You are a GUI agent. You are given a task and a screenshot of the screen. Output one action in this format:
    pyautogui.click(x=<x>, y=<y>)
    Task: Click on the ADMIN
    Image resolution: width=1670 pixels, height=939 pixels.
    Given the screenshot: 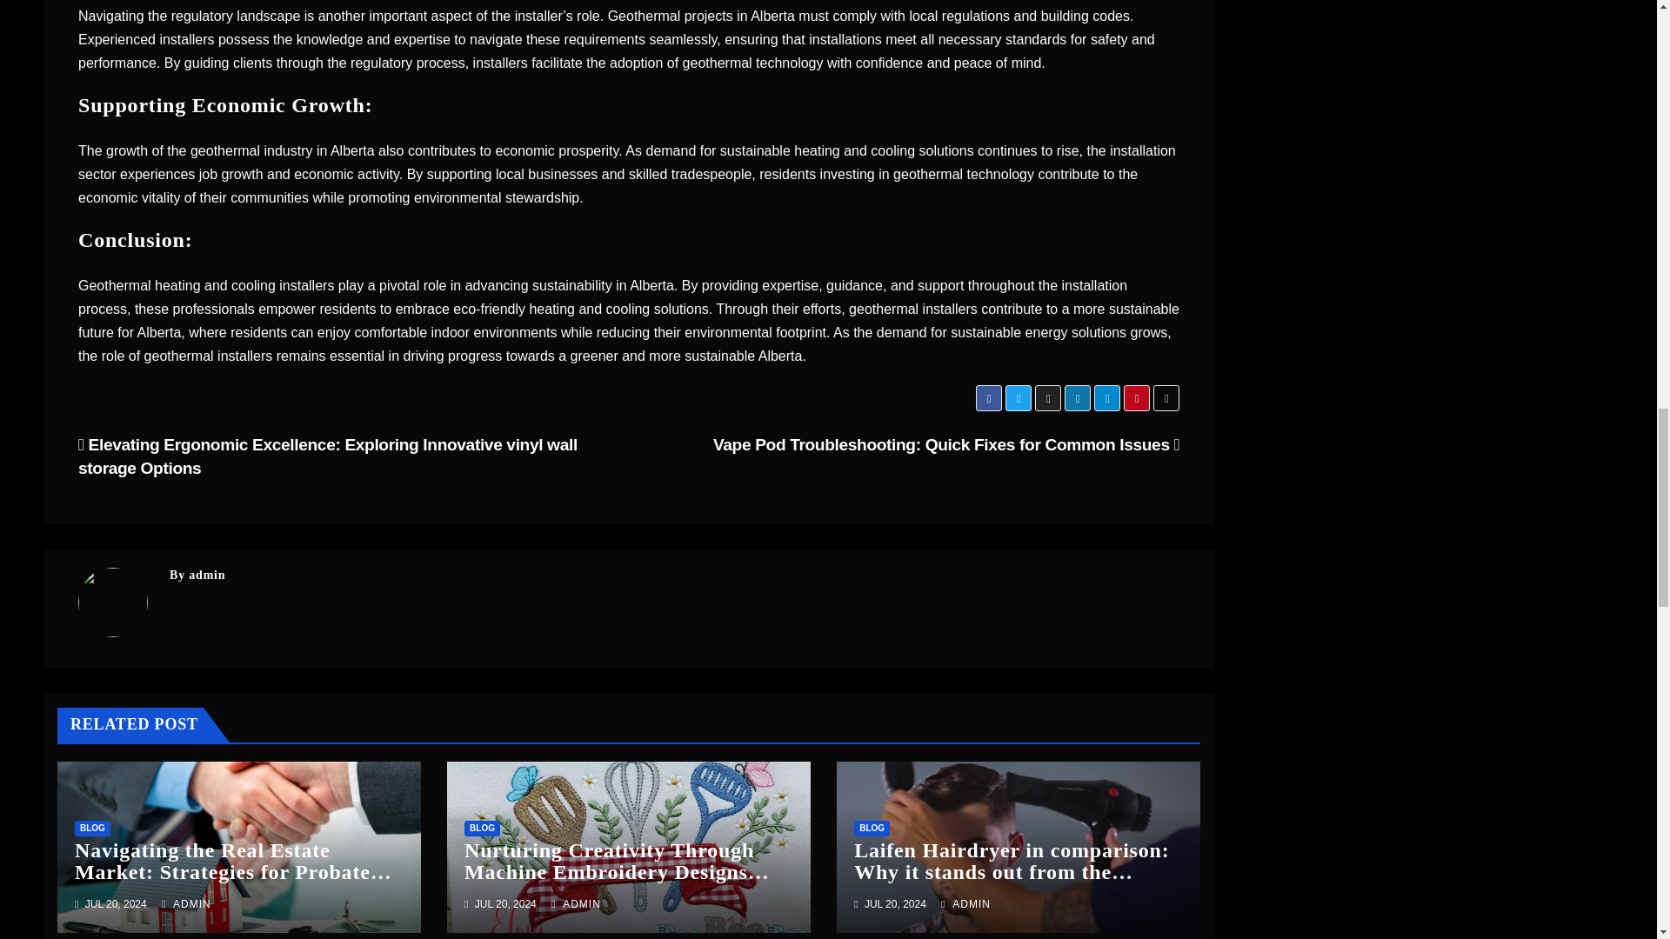 What is the action you would take?
    pyautogui.click(x=965, y=903)
    